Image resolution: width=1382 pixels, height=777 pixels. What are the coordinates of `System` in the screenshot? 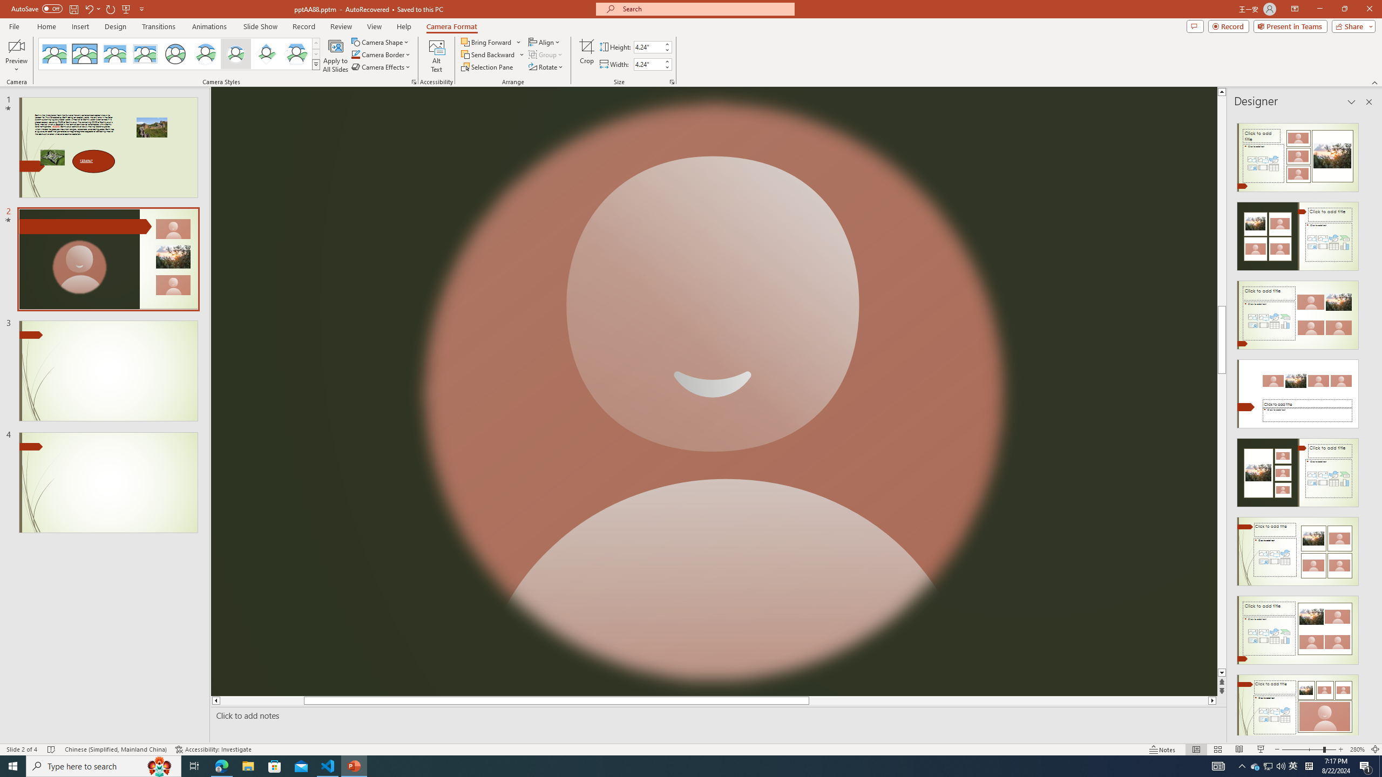 It's located at (6, 5).